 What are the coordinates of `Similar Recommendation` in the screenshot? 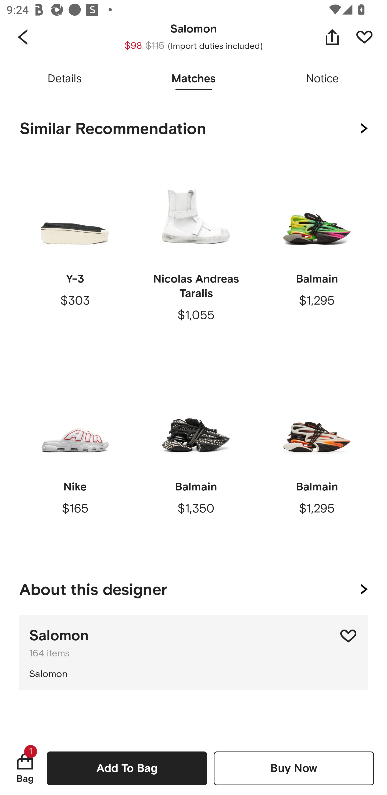 It's located at (193, 129).